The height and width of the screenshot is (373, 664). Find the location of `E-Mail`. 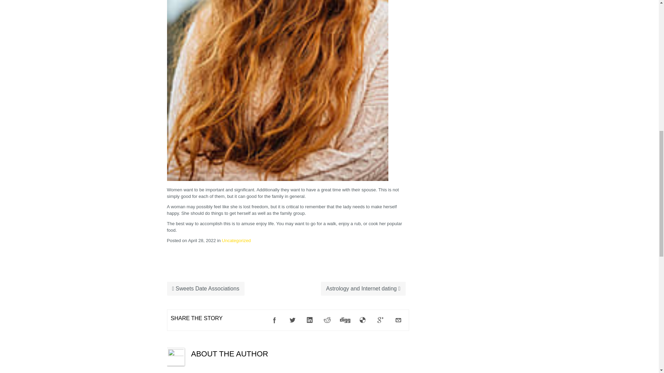

E-Mail is located at coordinates (398, 320).